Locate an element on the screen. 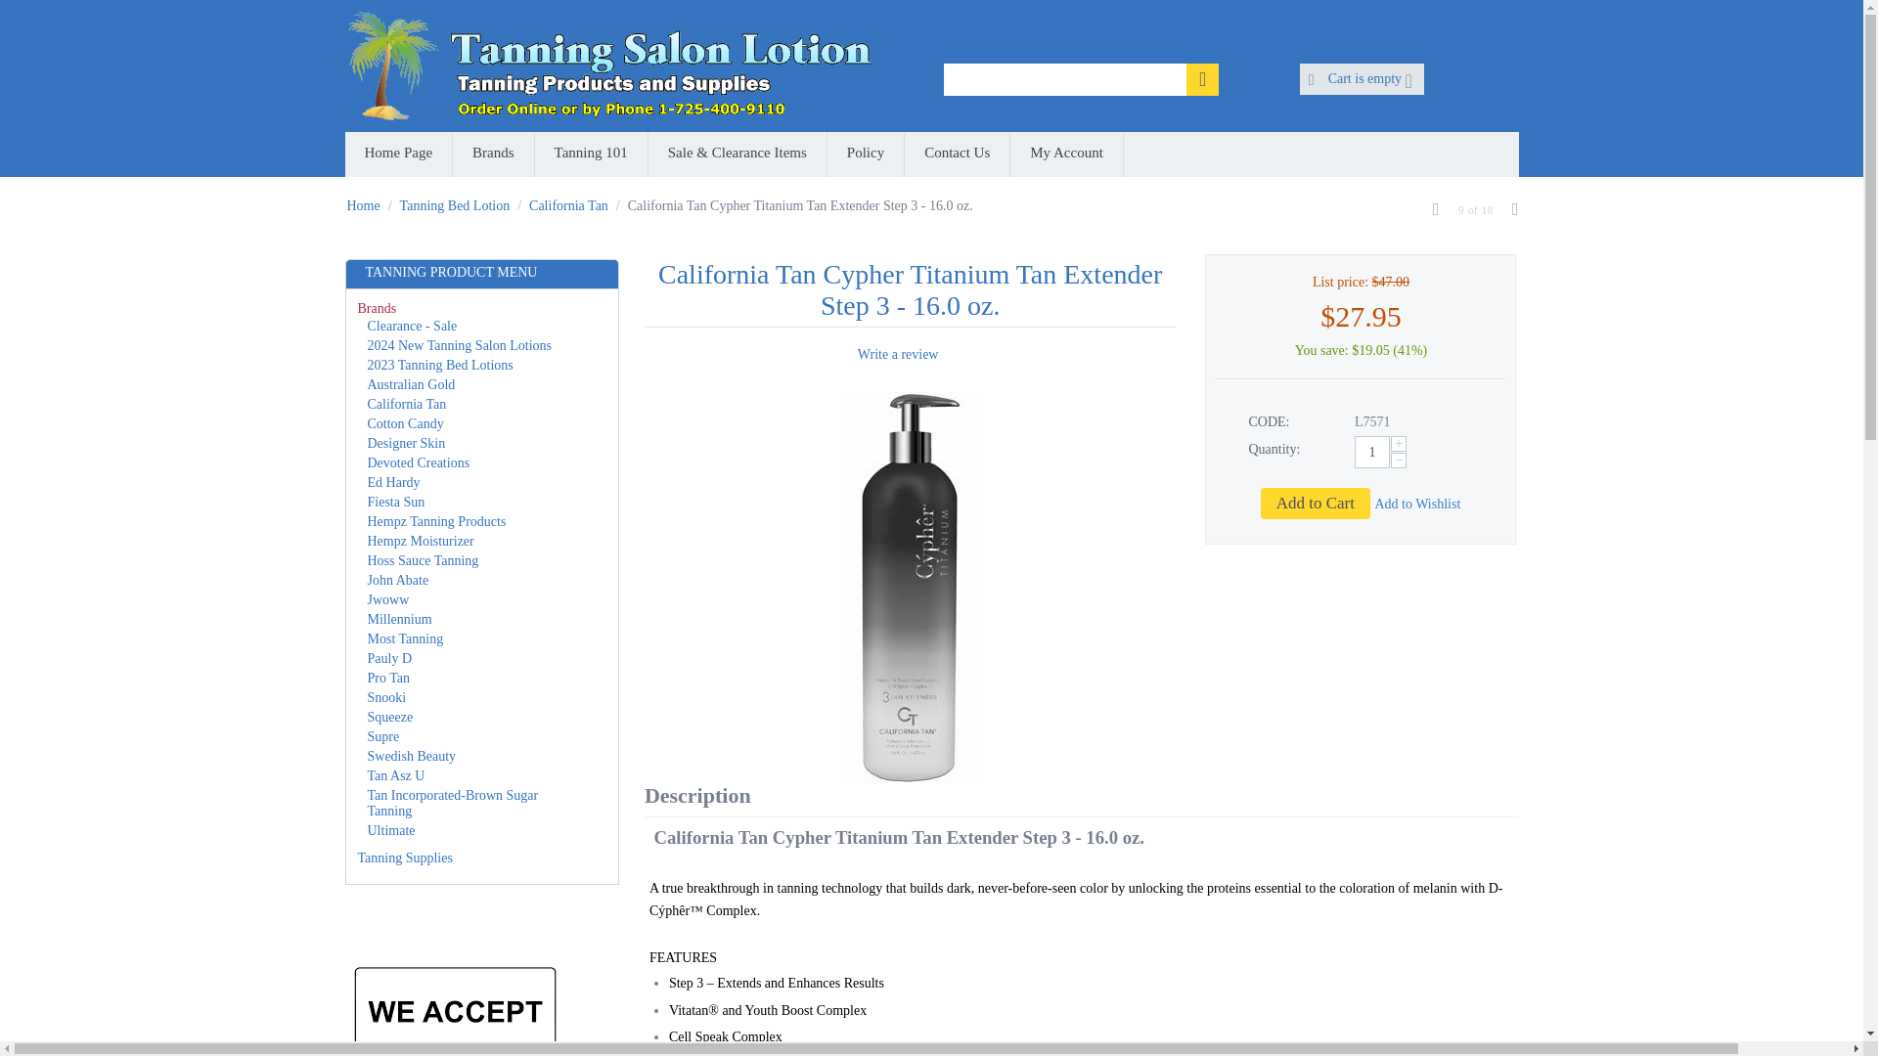  California Tan is located at coordinates (407, 405).